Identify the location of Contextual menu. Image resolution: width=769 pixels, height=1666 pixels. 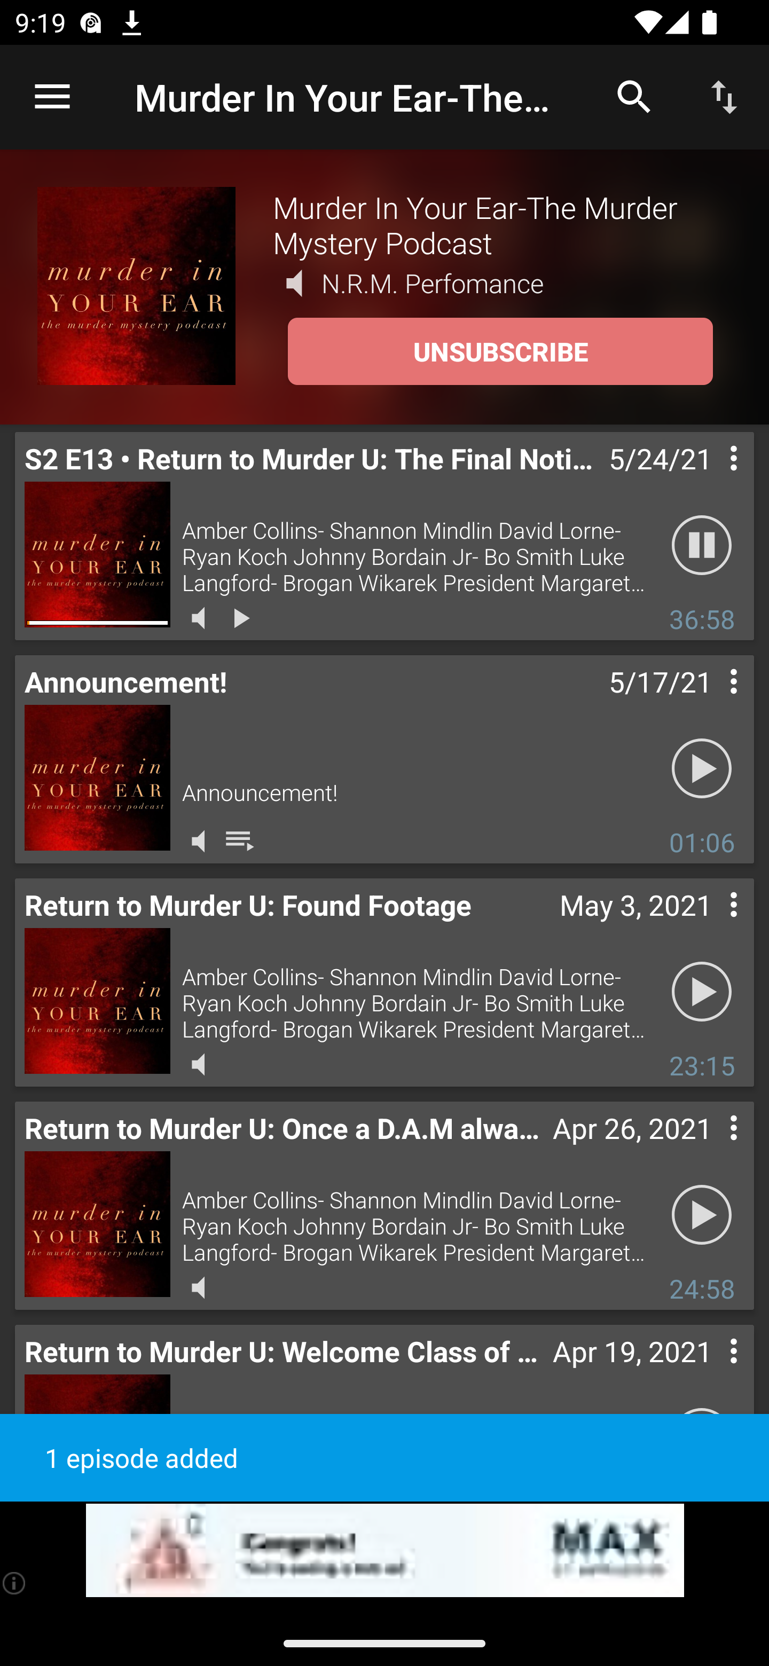
(710, 703).